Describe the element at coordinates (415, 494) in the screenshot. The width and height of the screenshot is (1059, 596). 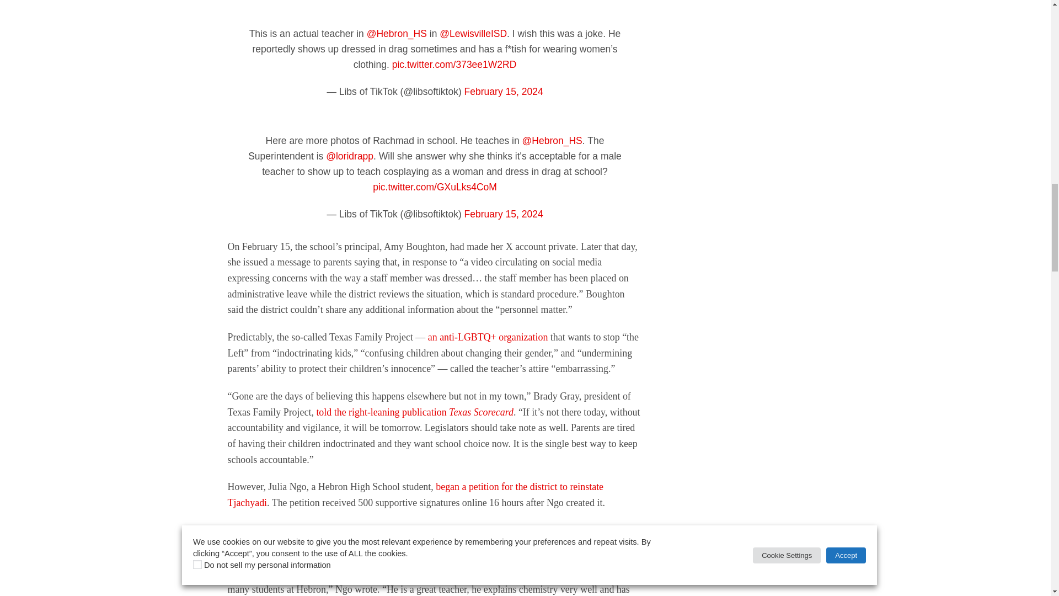
I see `began a petition for the district to reinstate Tjachyadi` at that location.